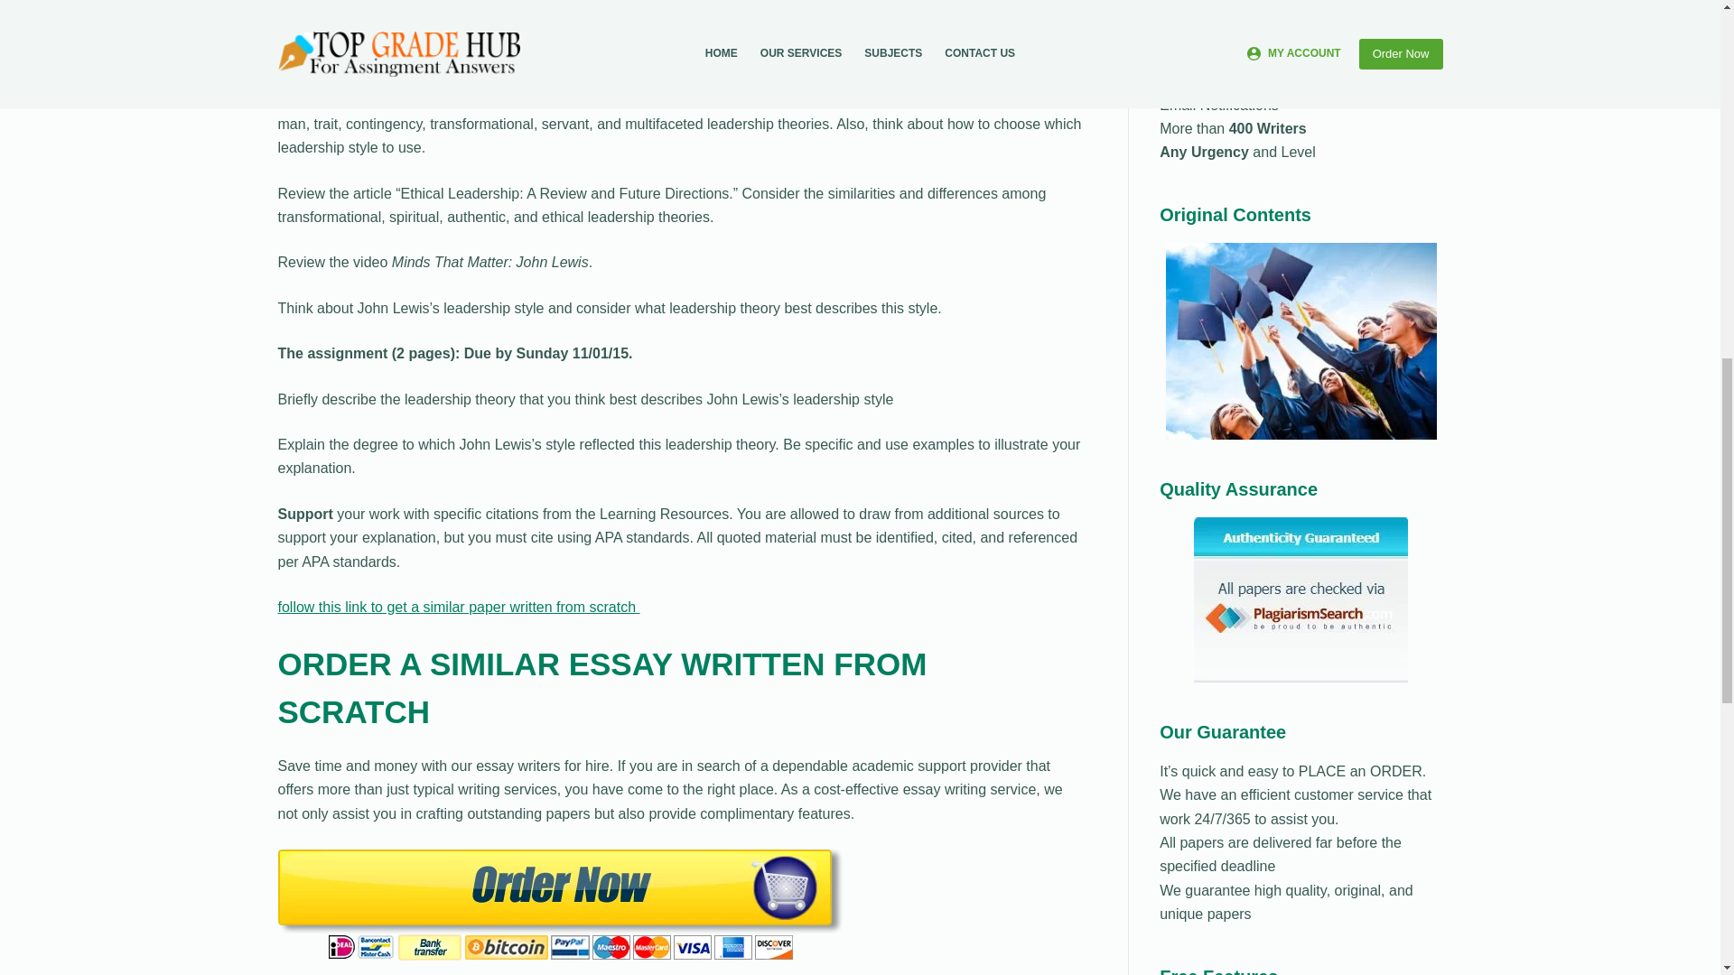  I want to click on PLACE an ORDER., so click(1359, 771).